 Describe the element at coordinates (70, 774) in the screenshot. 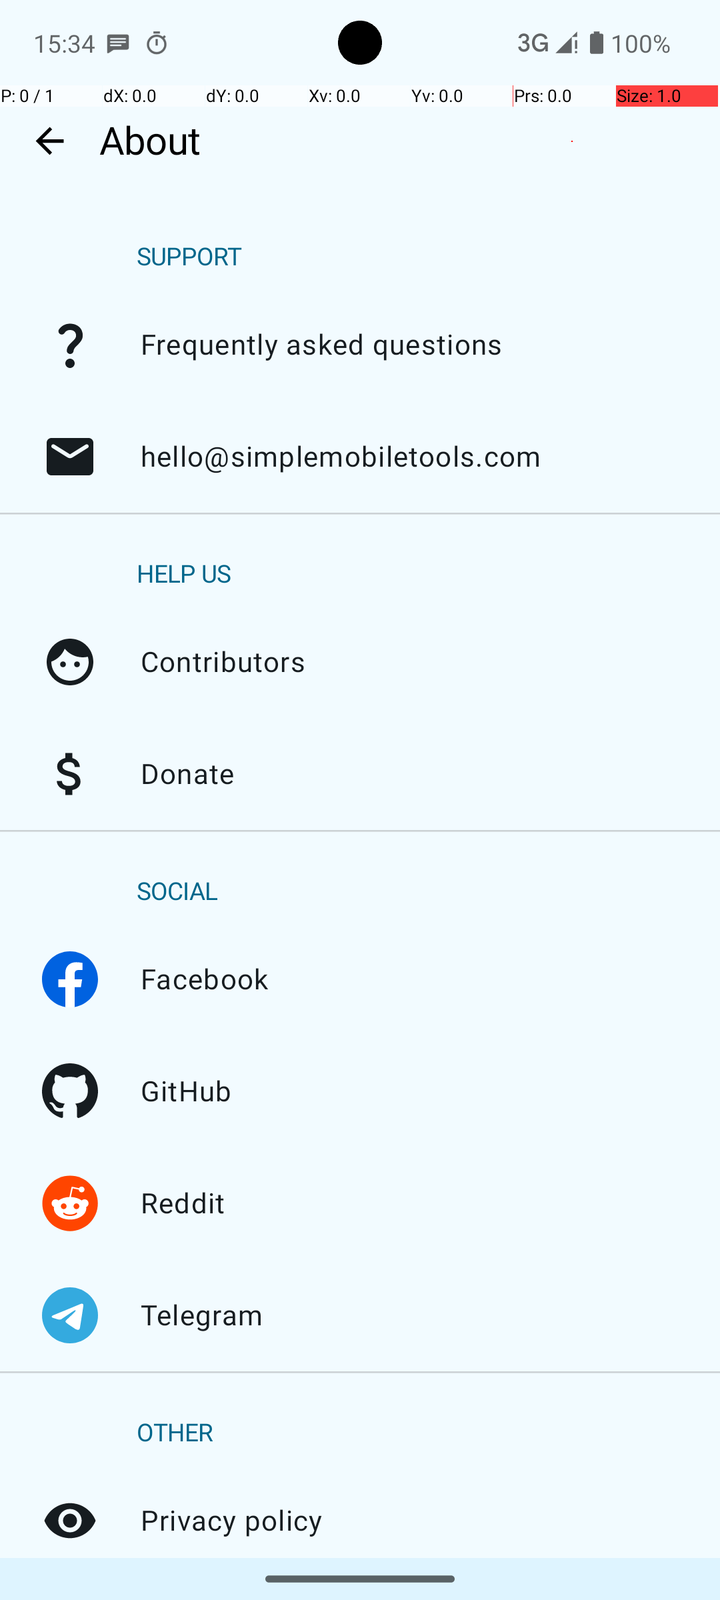

I see `Donate` at that location.